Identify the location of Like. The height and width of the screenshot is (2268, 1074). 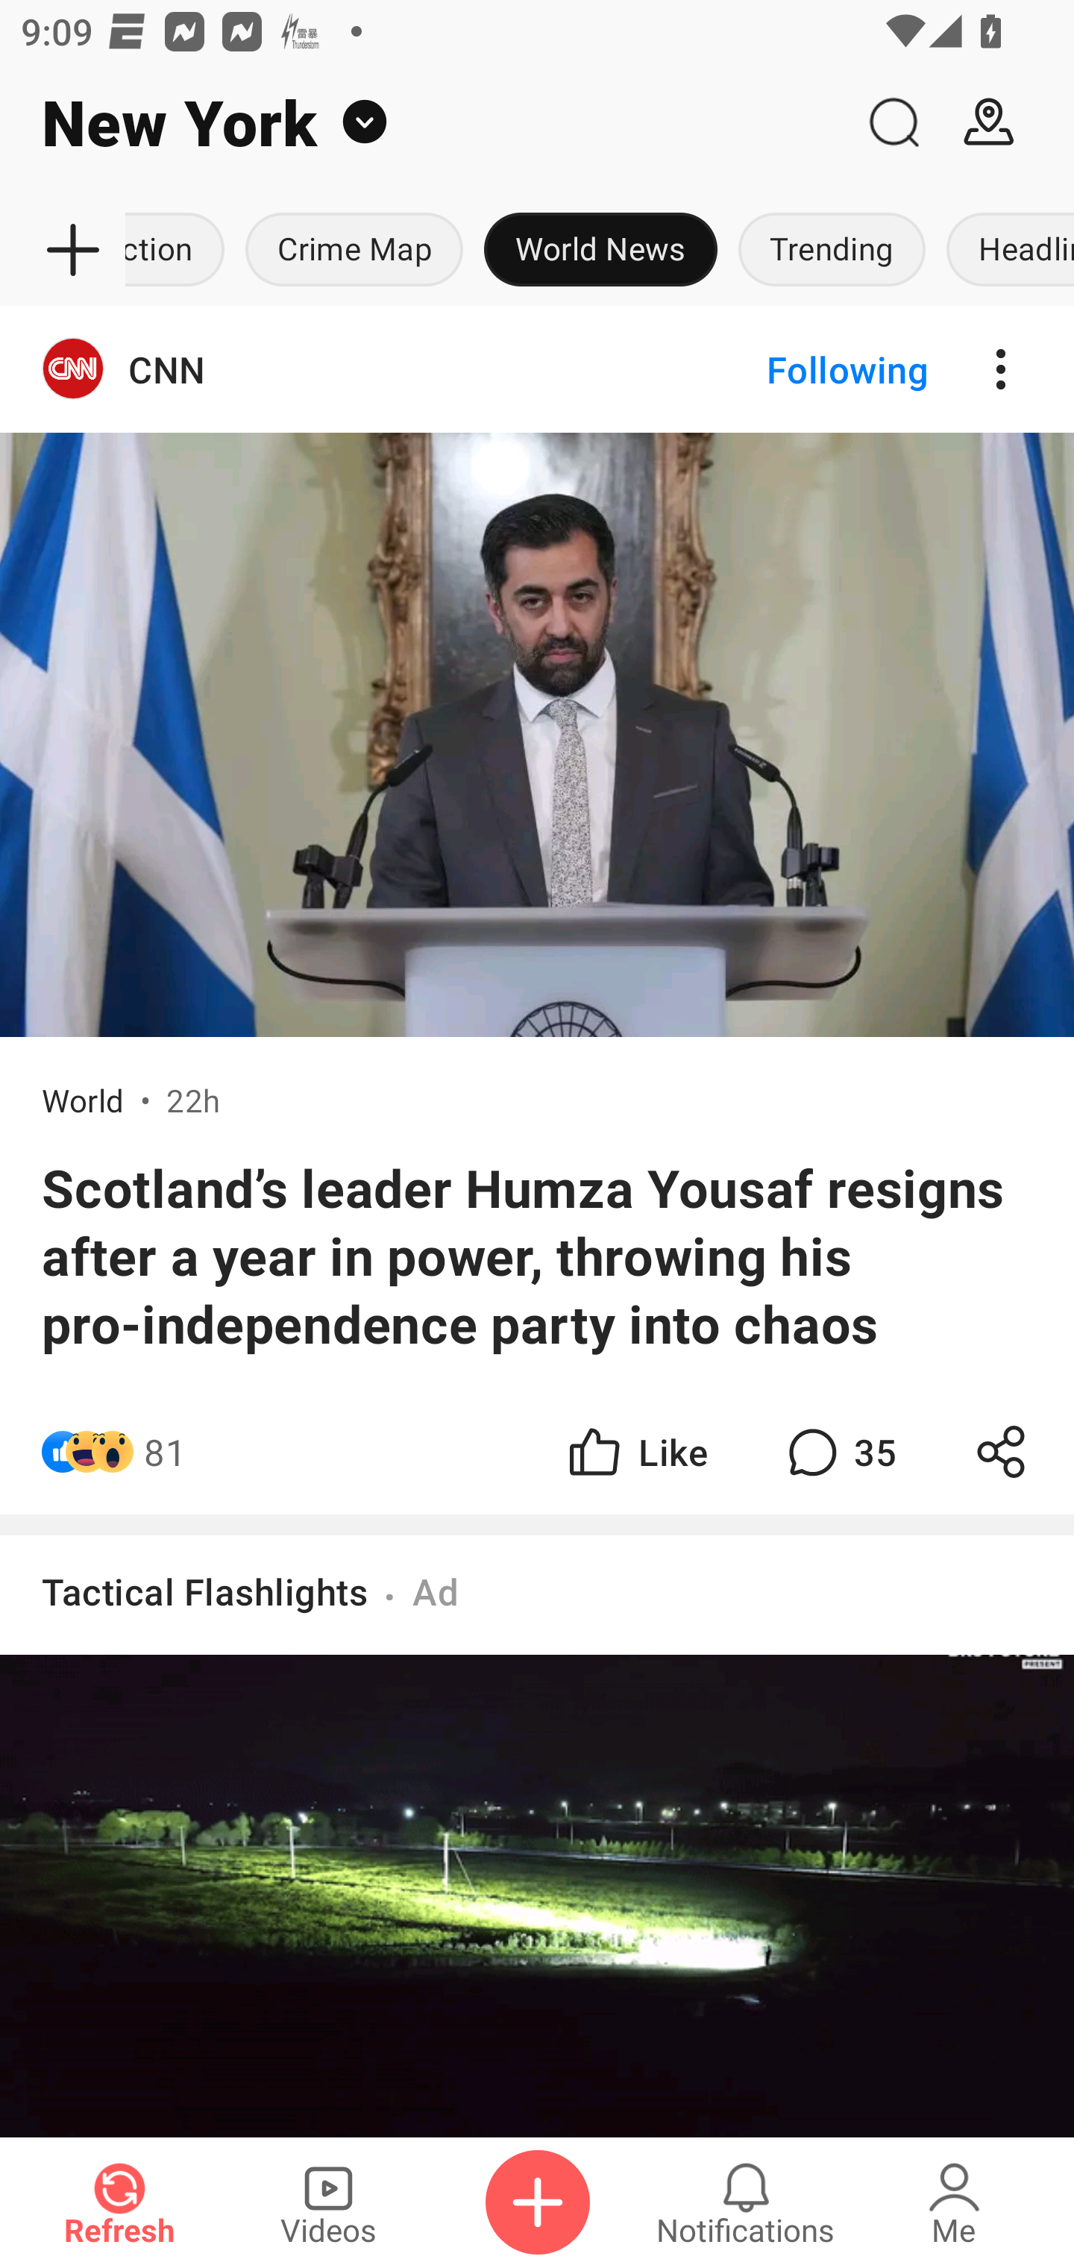
(635, 1451).